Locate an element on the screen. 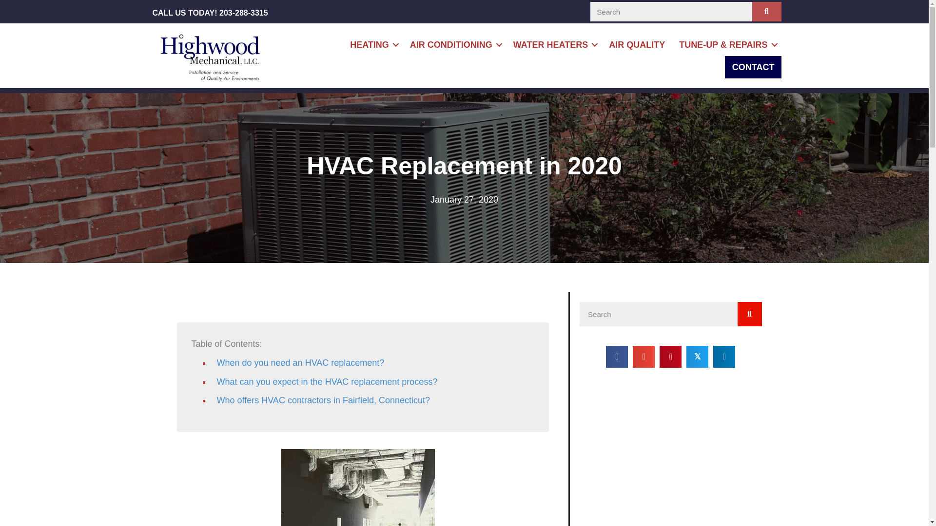 The image size is (936, 526). AIR CONDITIONING is located at coordinates (454, 45).